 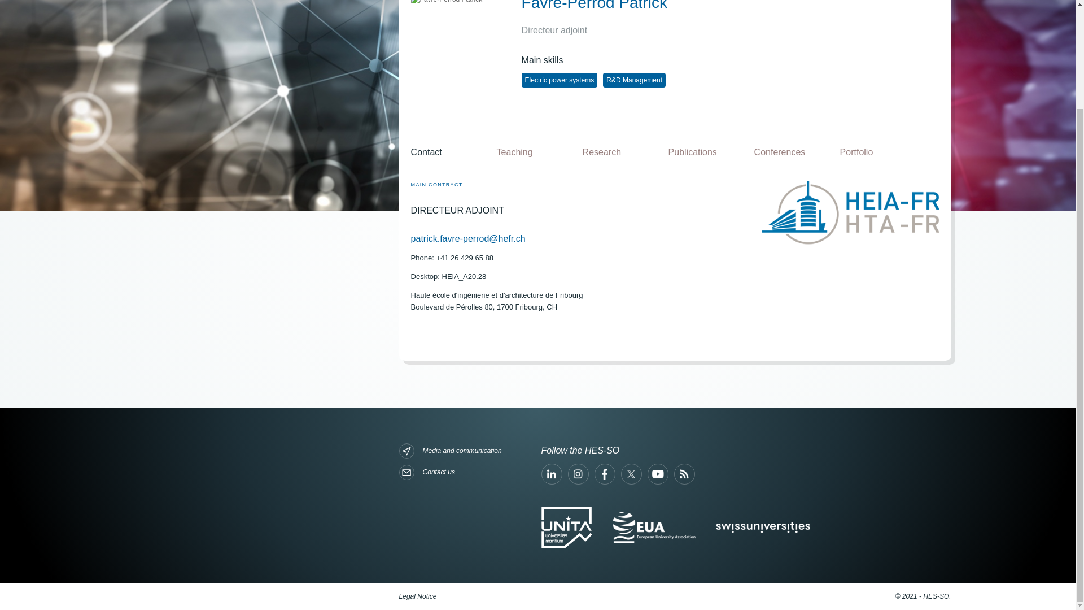 I want to click on Portfolio, so click(x=874, y=152).